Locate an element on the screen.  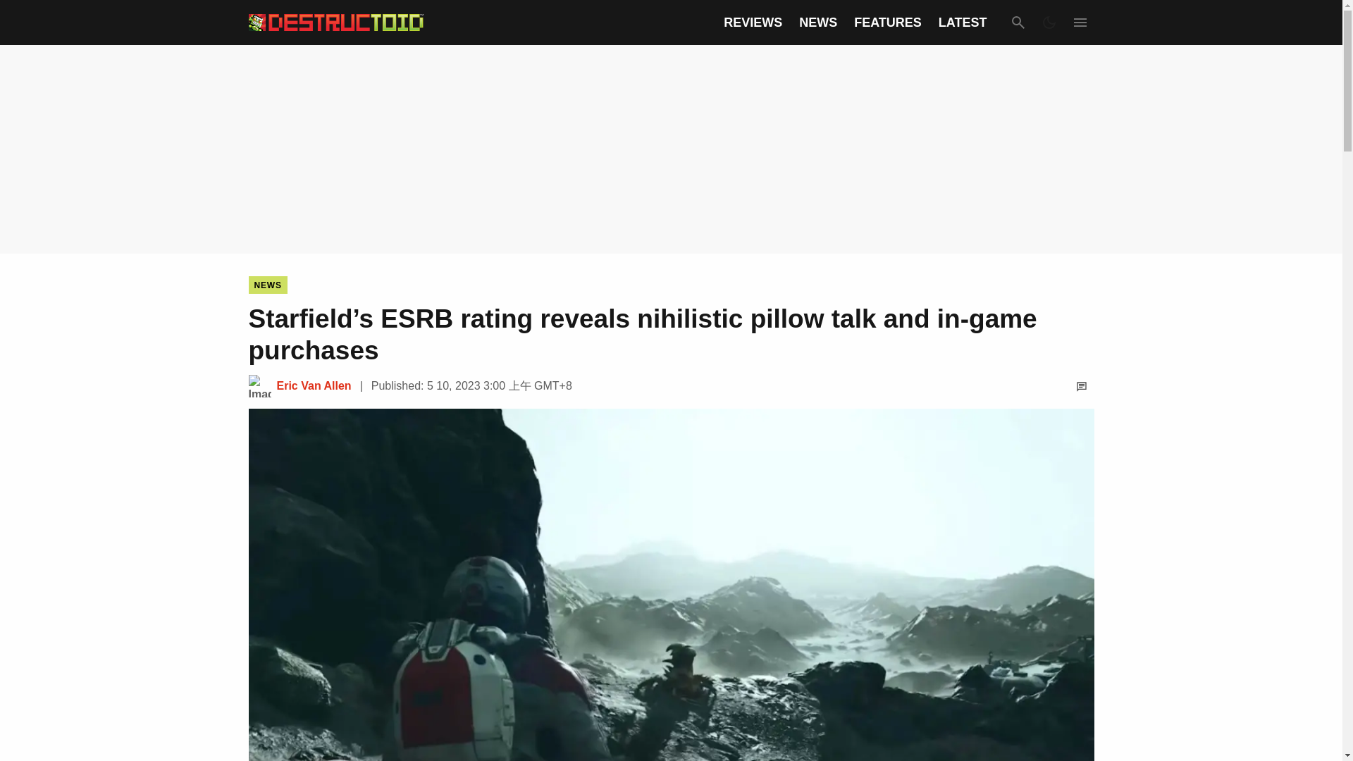
NEWS is located at coordinates (818, 23).